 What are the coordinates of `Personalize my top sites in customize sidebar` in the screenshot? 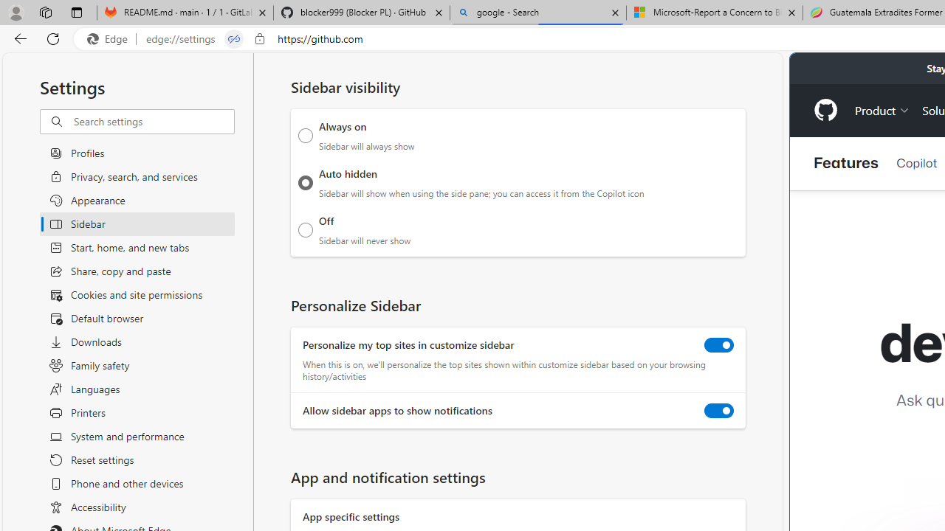 It's located at (719, 345).